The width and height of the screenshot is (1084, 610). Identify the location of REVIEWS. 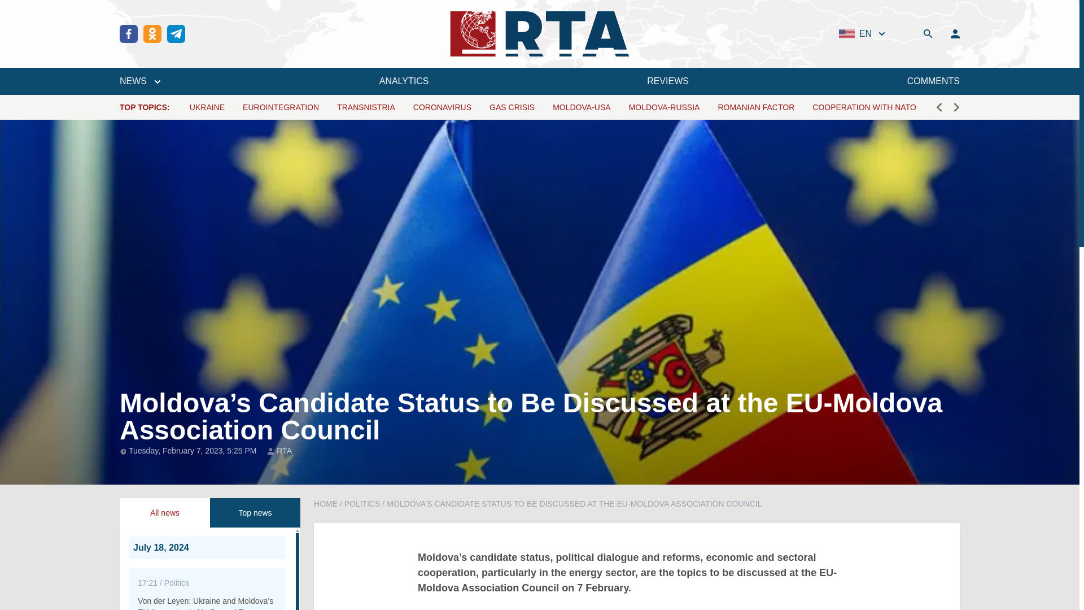
(667, 81).